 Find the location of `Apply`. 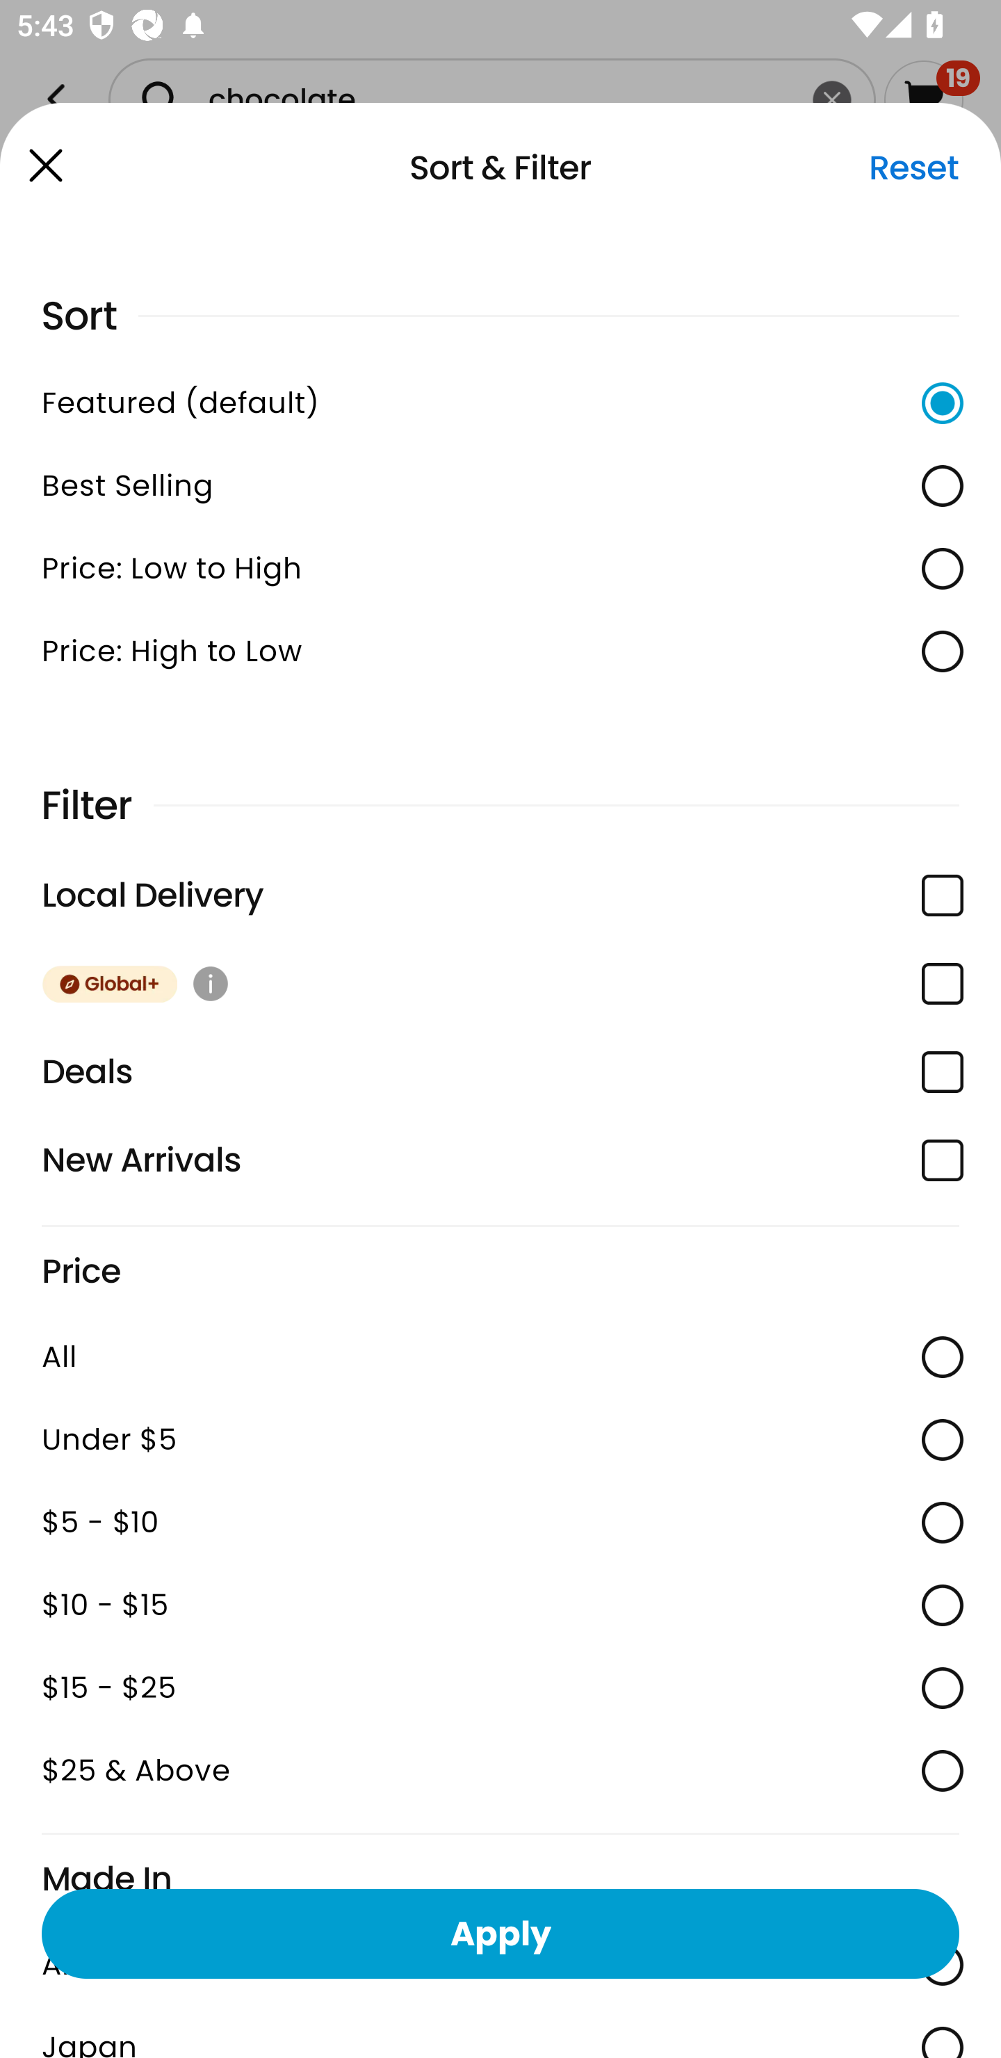

Apply is located at coordinates (500, 1933).